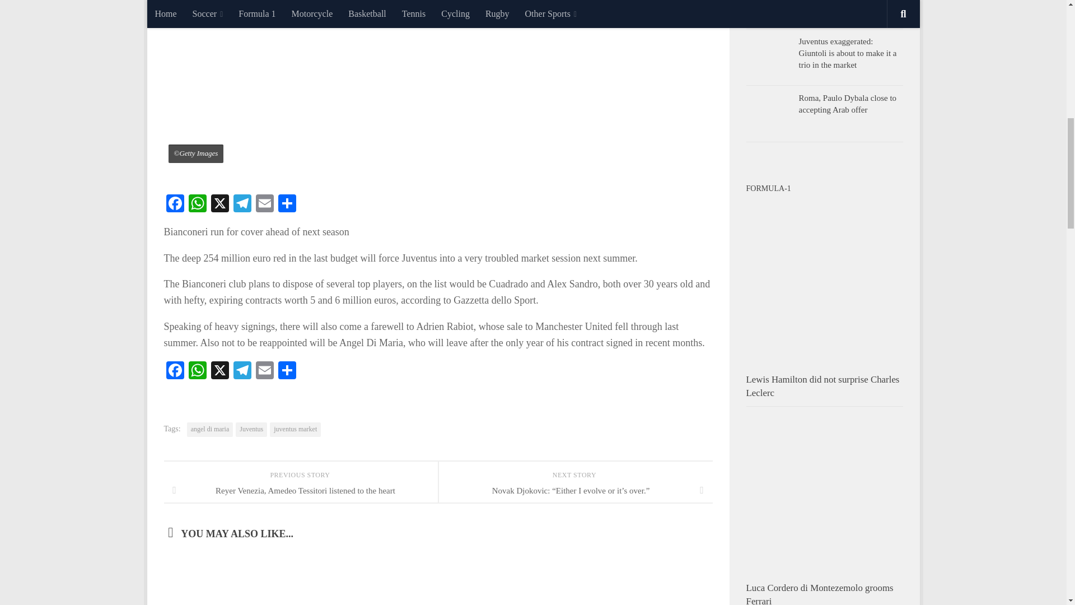 The width and height of the screenshot is (1075, 605). Describe the element at coordinates (175, 371) in the screenshot. I see `Facebook` at that location.